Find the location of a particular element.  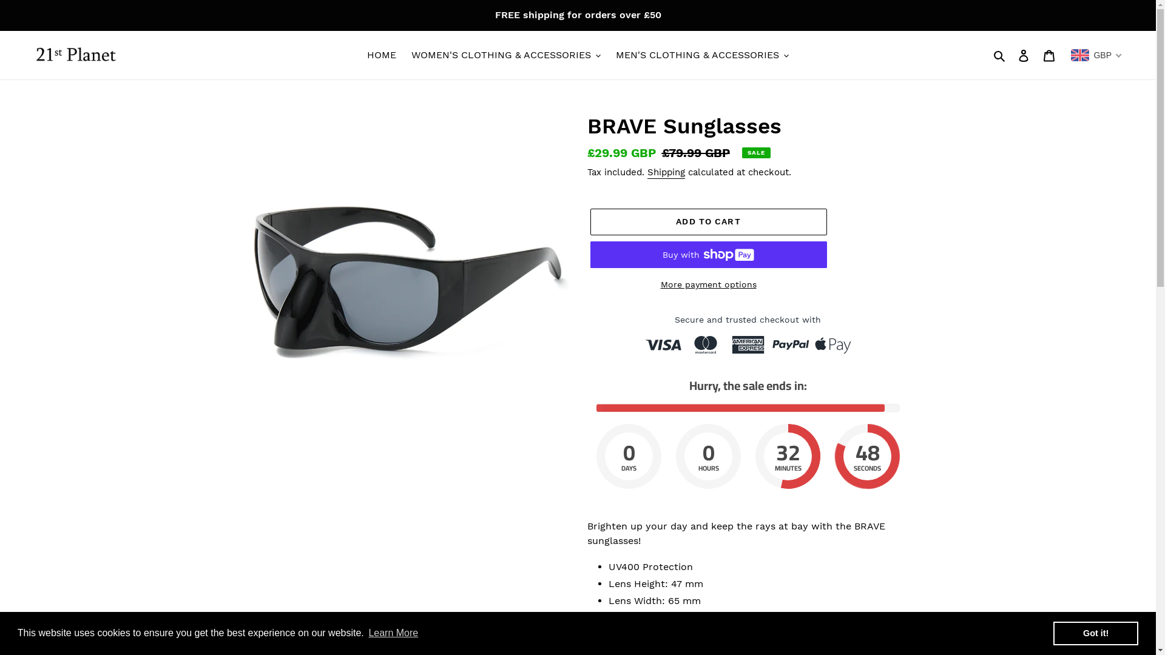

Got it! is located at coordinates (1096, 633).